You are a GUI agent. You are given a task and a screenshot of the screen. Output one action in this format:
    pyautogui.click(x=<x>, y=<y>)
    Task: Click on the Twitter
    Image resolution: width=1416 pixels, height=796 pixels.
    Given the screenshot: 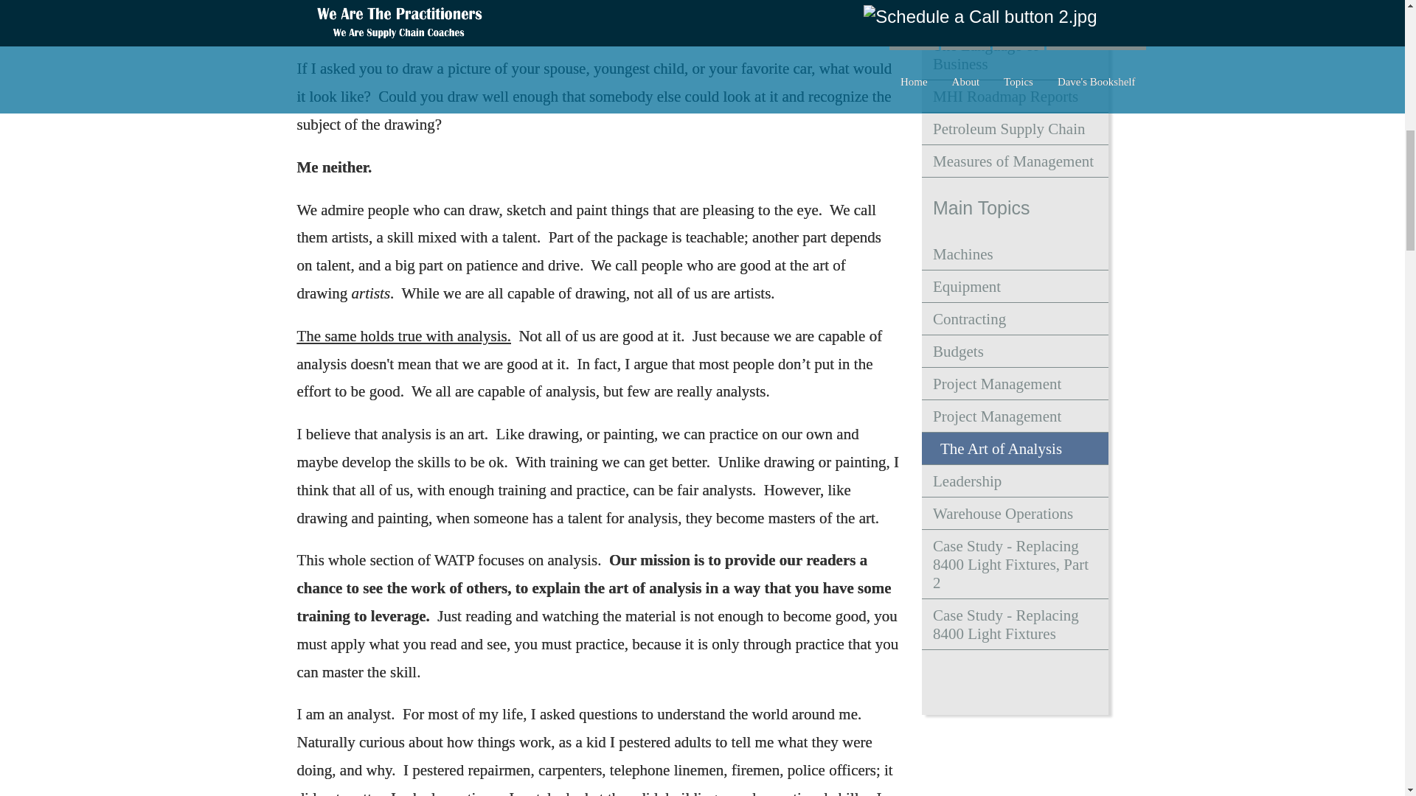 What is the action you would take?
    pyautogui.click(x=1034, y=681)
    